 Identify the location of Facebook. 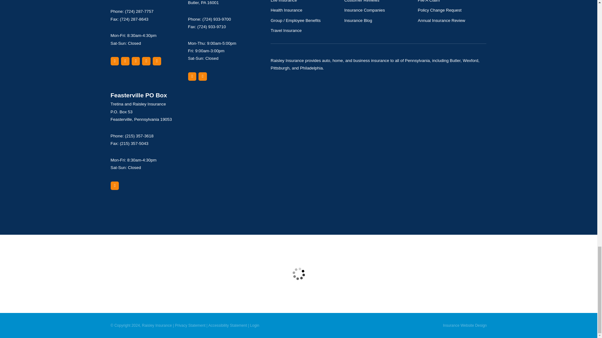
(136, 61).